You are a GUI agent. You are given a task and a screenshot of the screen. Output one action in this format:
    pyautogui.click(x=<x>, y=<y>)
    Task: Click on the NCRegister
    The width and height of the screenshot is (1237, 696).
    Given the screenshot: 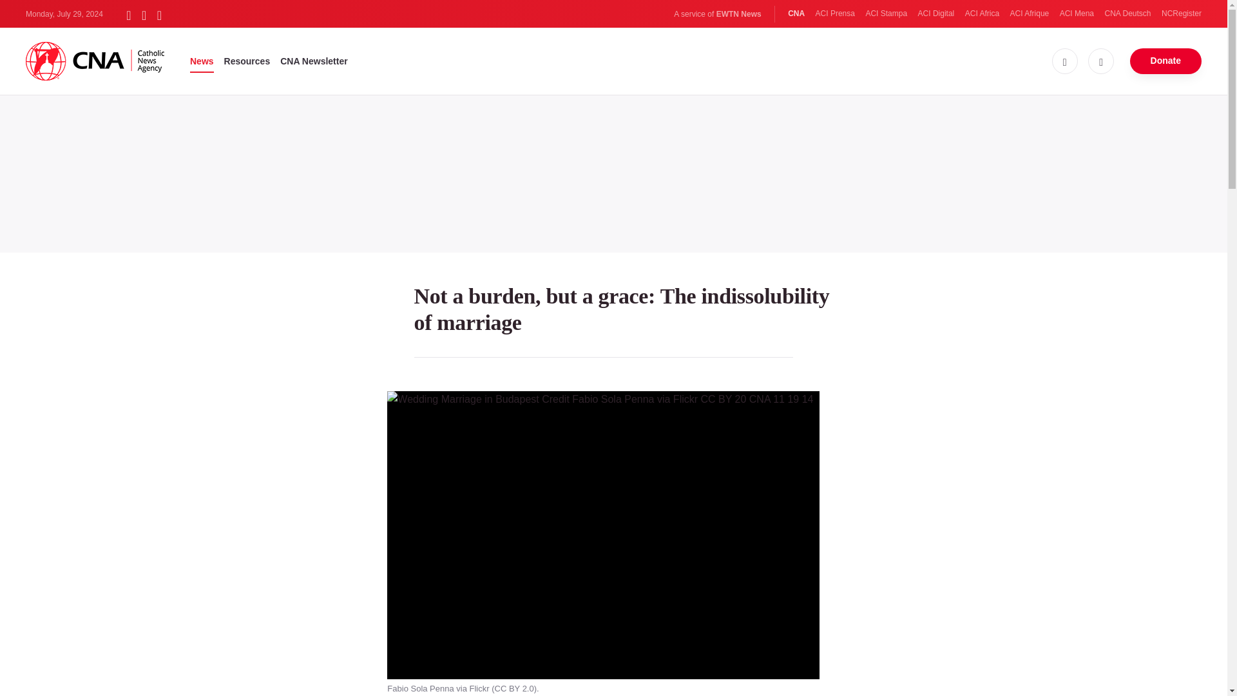 What is the action you would take?
    pyautogui.click(x=1181, y=14)
    